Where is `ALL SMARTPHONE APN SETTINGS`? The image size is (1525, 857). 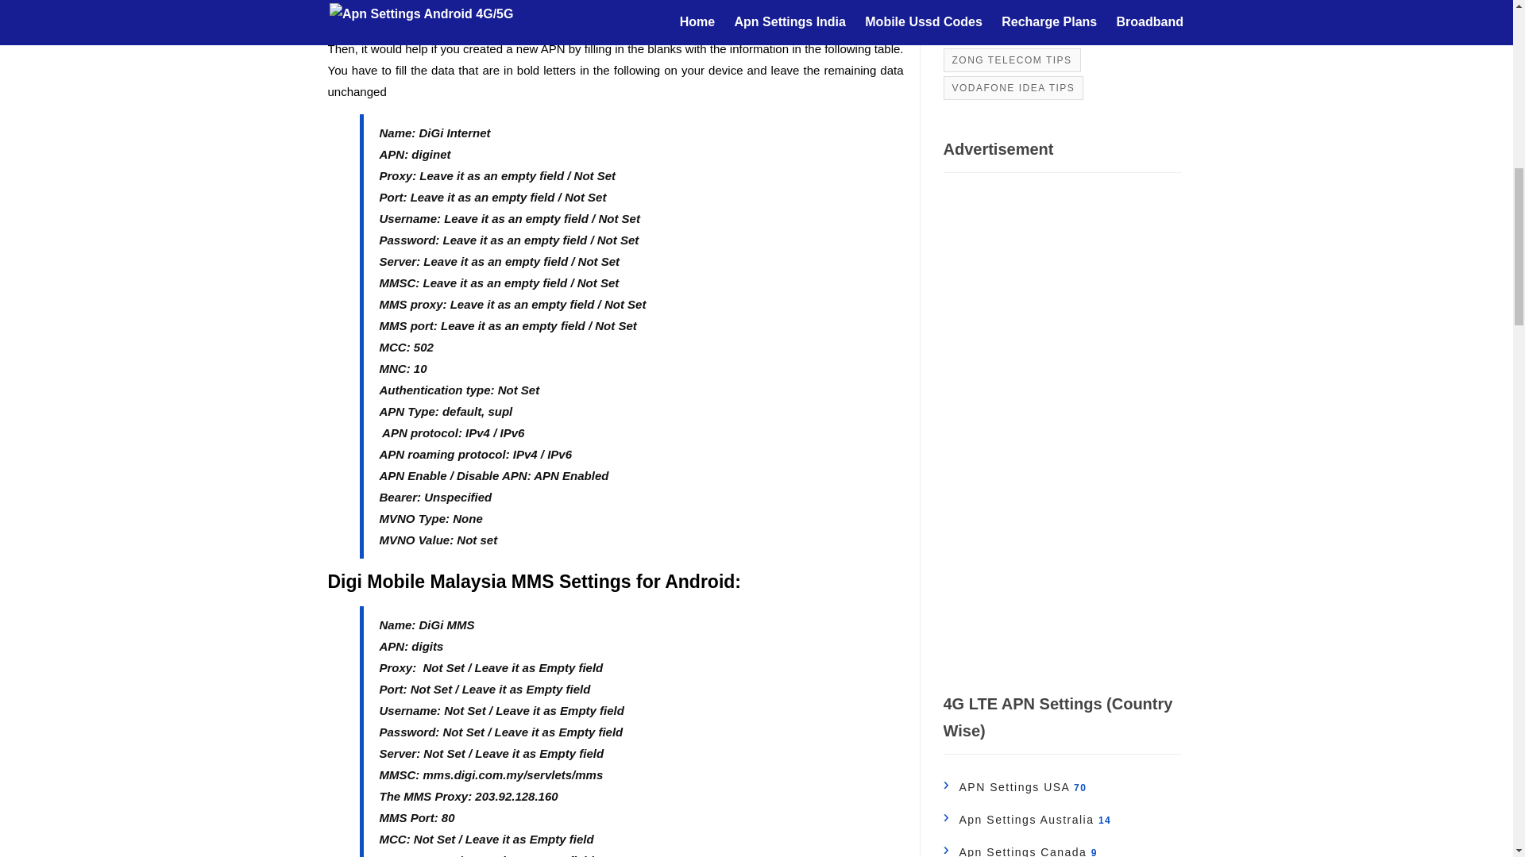 ALL SMARTPHONE APN SETTINGS is located at coordinates (1047, 32).